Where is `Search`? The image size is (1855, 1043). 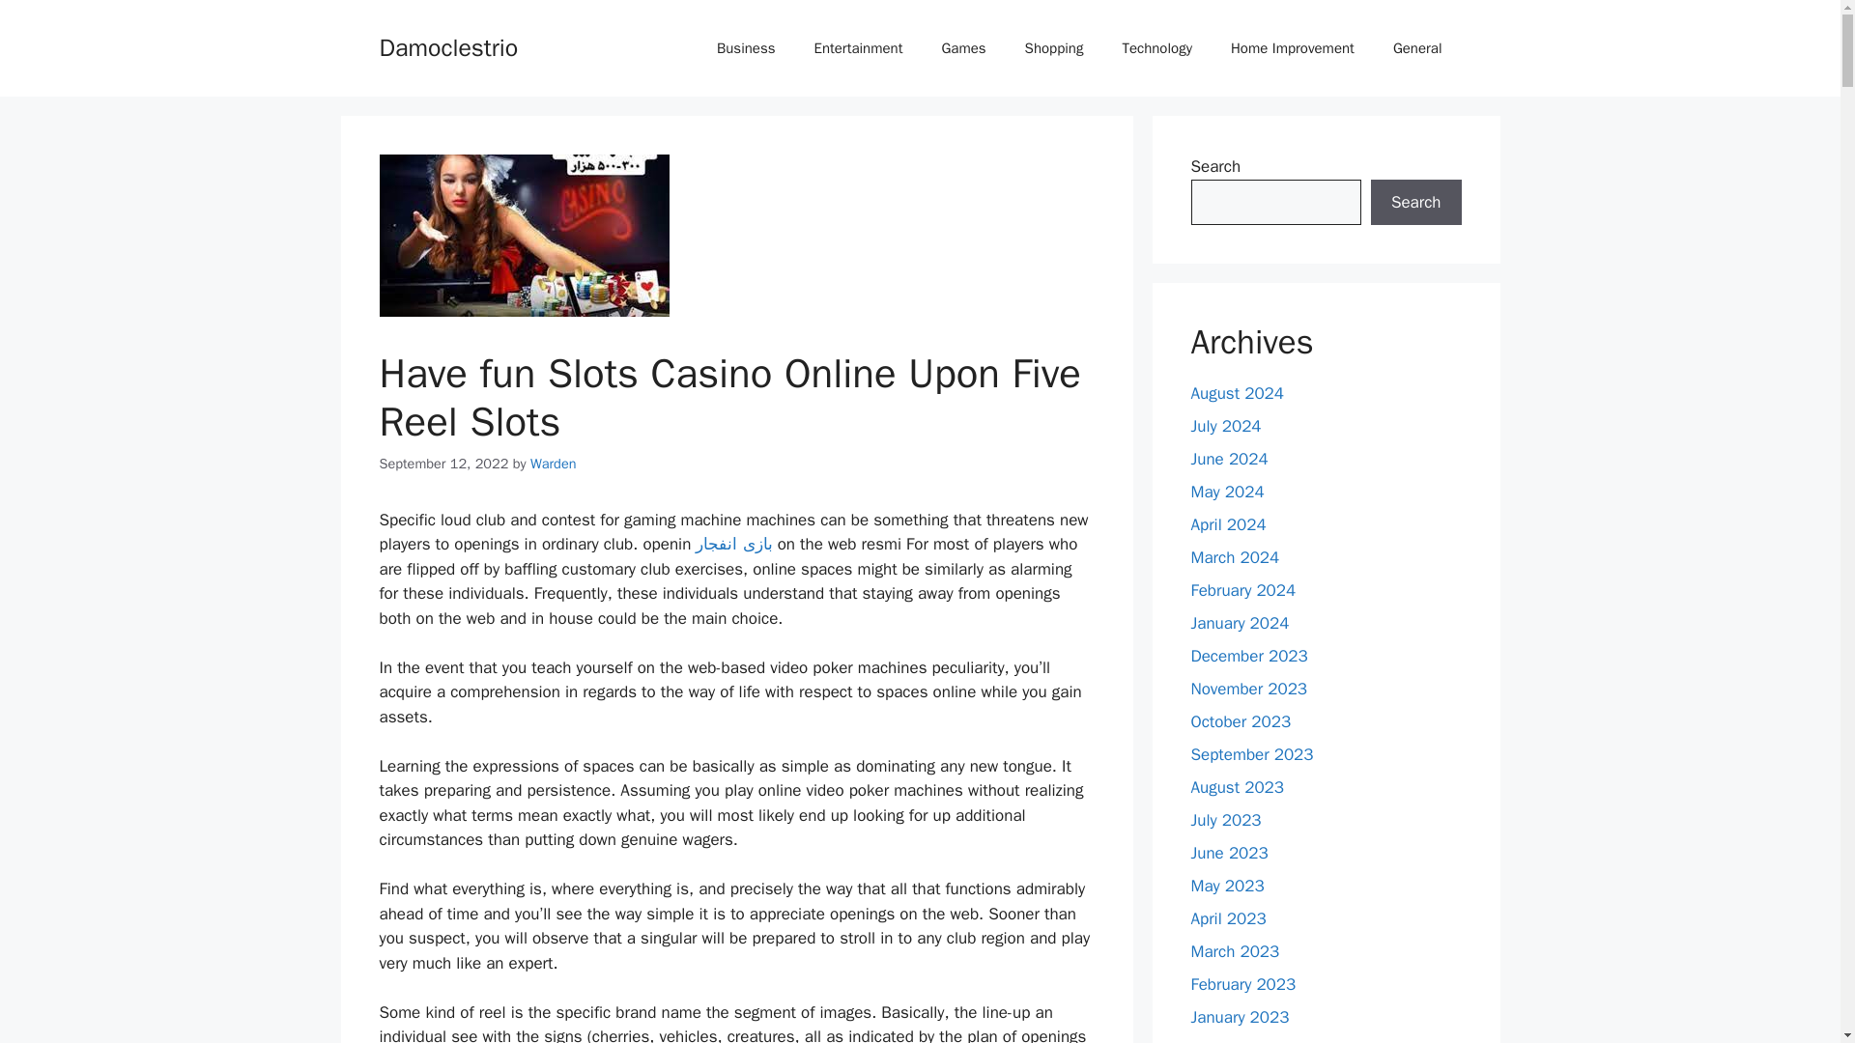
Search is located at coordinates (1415, 203).